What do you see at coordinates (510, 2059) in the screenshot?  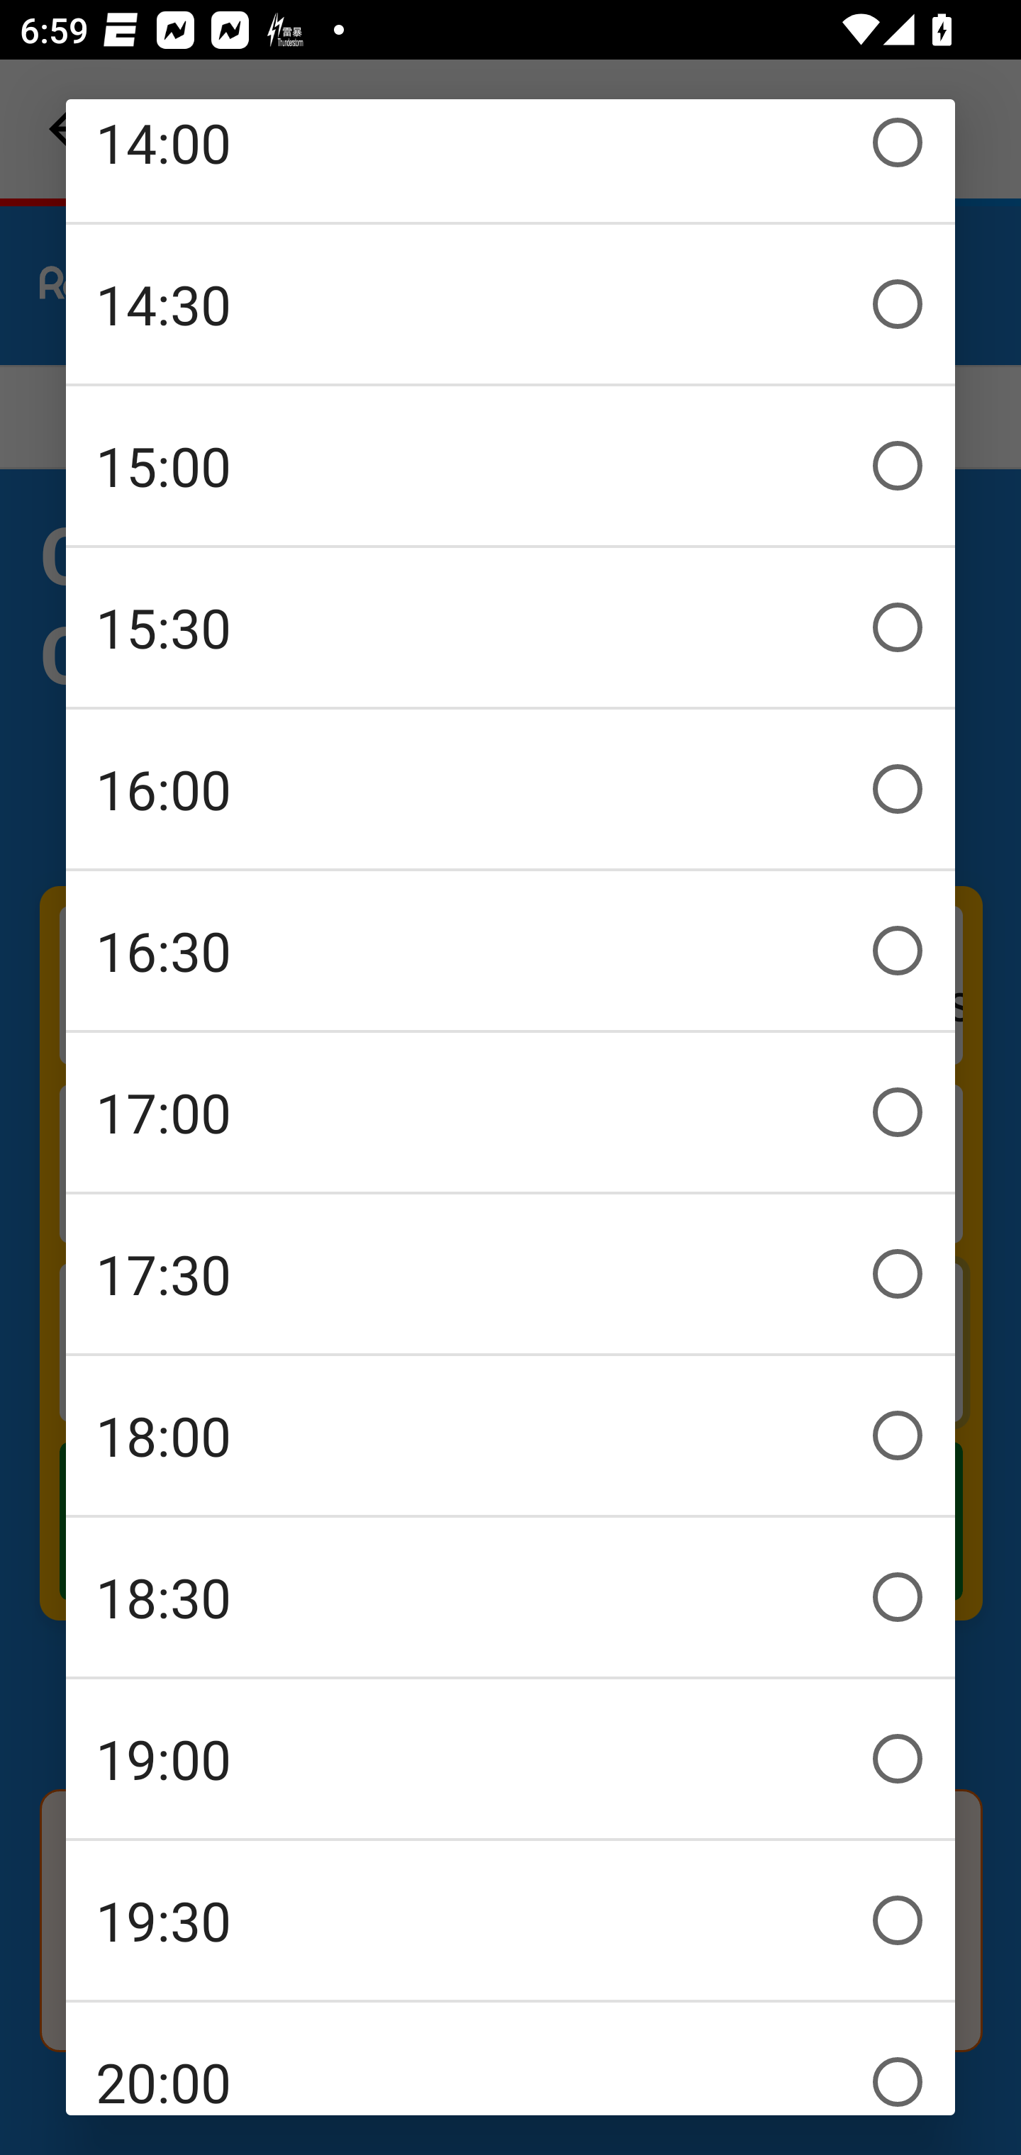 I see `20:00` at bounding box center [510, 2059].